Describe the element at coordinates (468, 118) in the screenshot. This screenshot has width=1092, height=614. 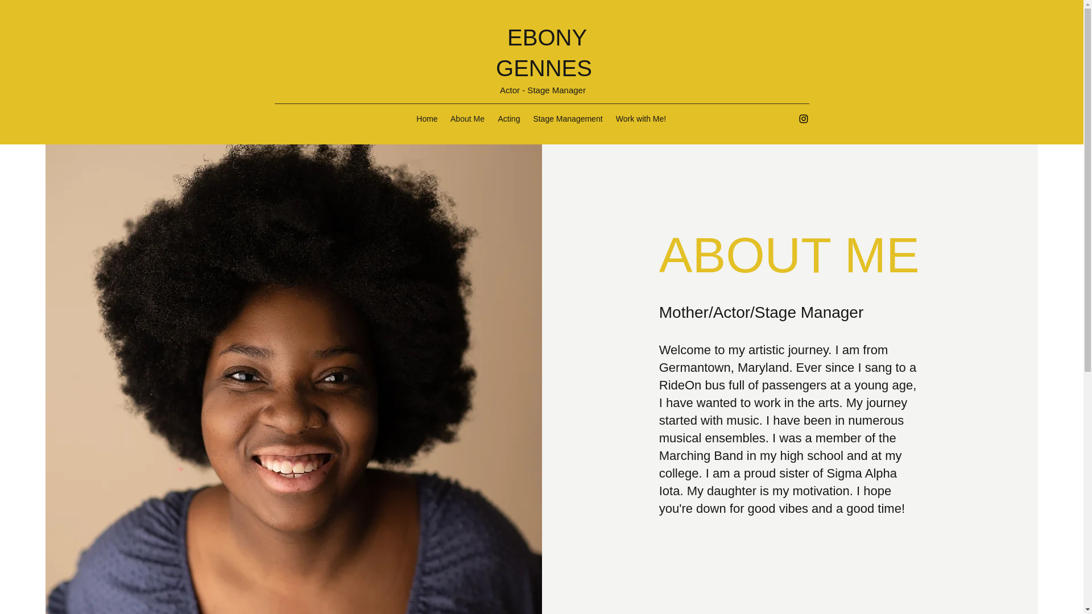
I see `About Me` at that location.